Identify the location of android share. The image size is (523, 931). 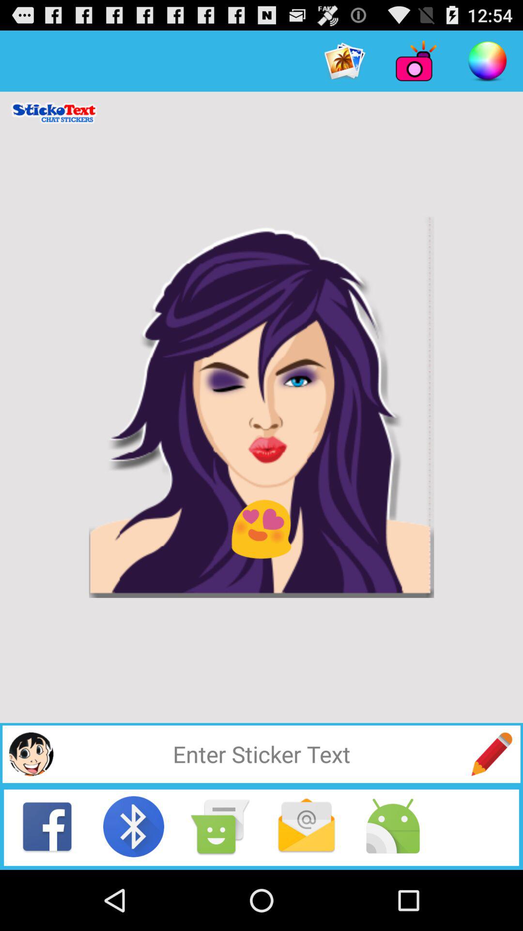
(393, 826).